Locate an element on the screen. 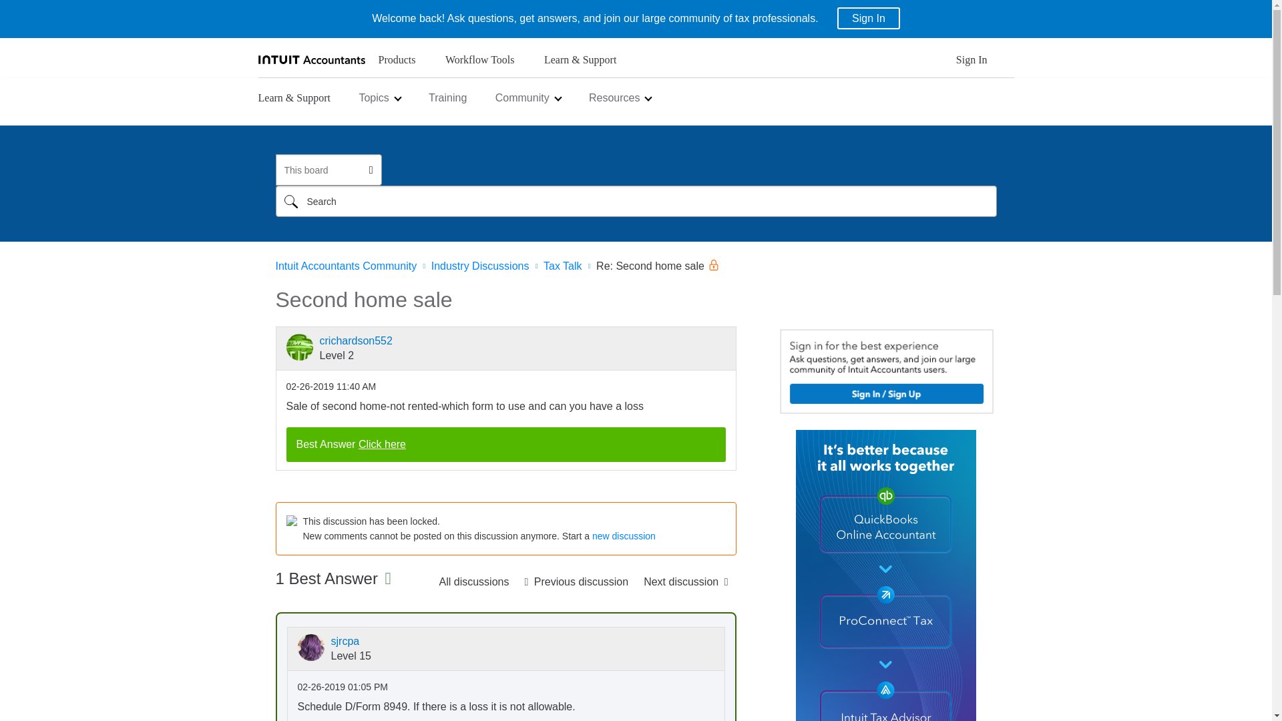 This screenshot has width=1282, height=721. Sign In is located at coordinates (868, 18).